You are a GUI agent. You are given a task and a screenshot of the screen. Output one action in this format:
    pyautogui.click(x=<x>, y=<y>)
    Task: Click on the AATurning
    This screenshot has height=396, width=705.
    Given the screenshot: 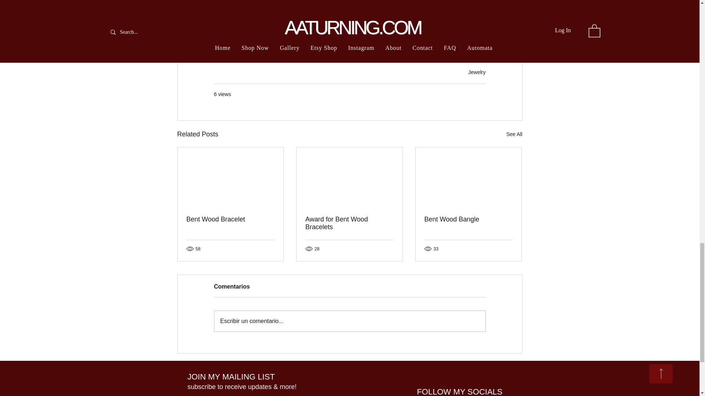 What is the action you would take?
    pyautogui.click(x=308, y=31)
    